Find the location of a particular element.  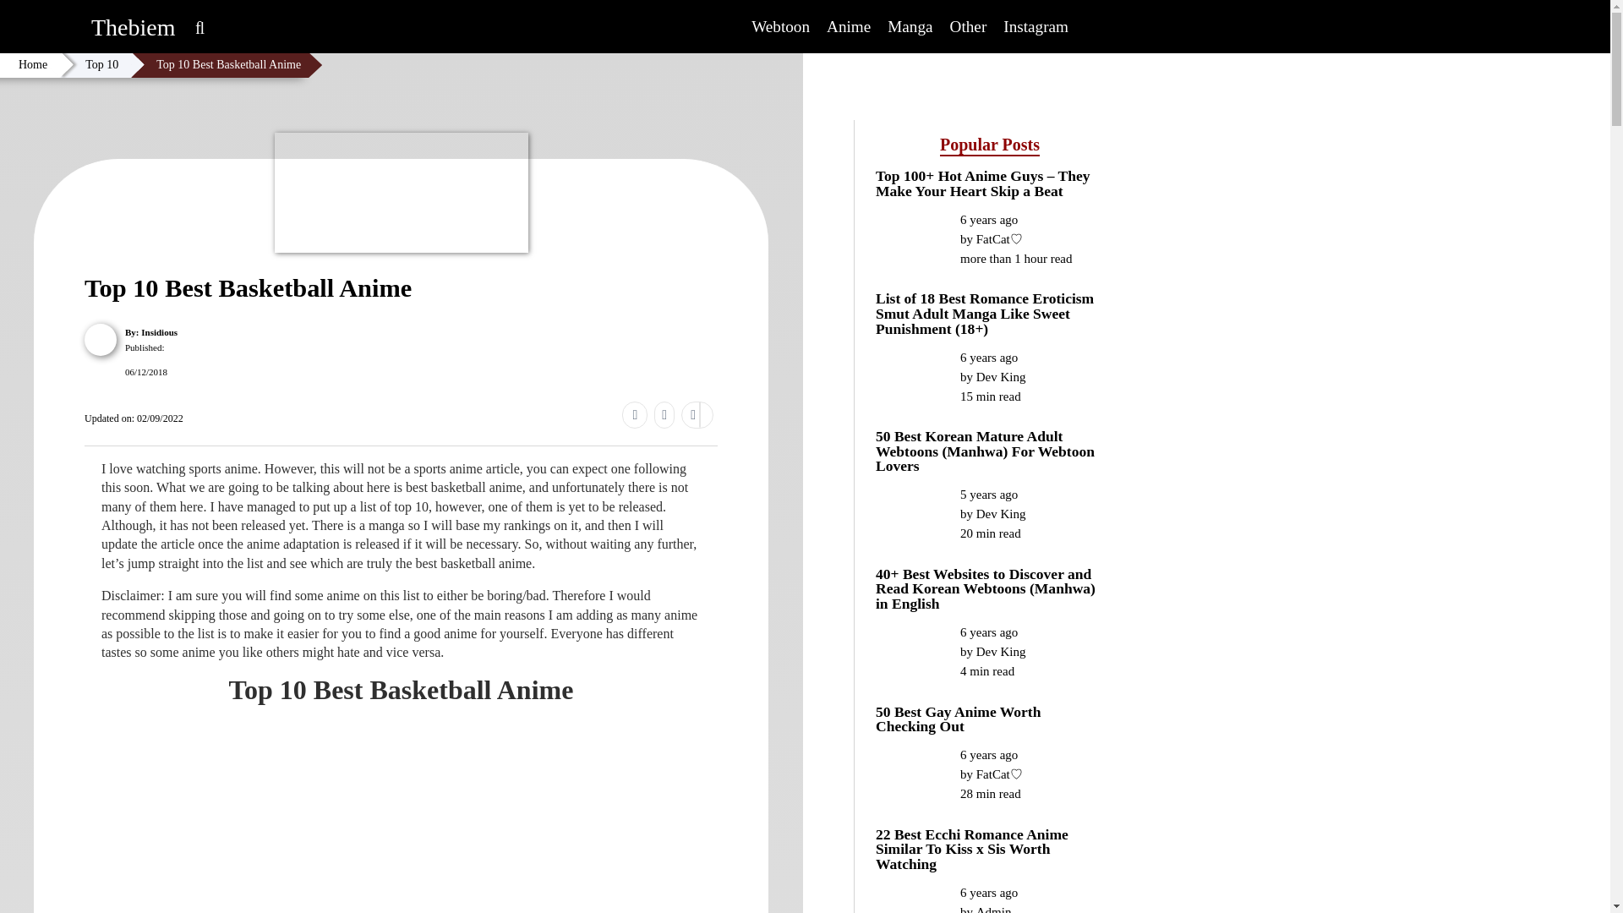

Home is located at coordinates (32, 64).